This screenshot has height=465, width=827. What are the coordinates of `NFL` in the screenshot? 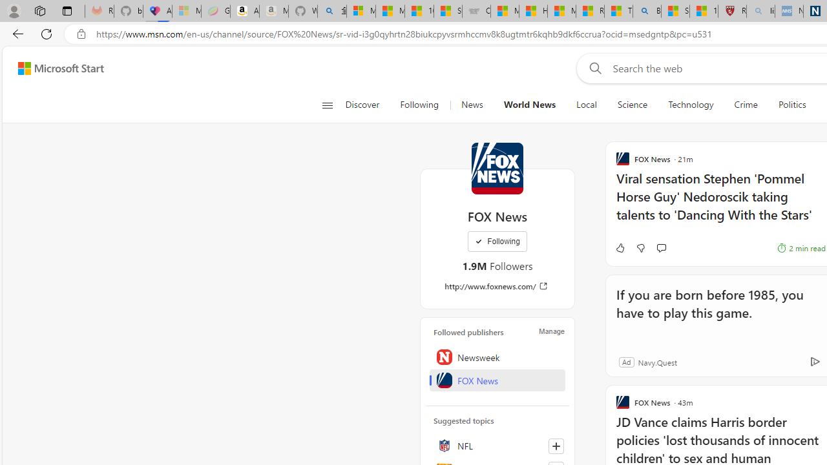 It's located at (497, 446).